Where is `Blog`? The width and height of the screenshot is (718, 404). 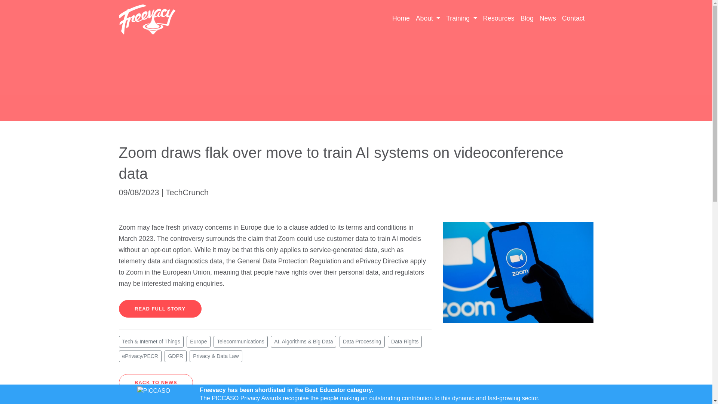 Blog is located at coordinates (527, 18).